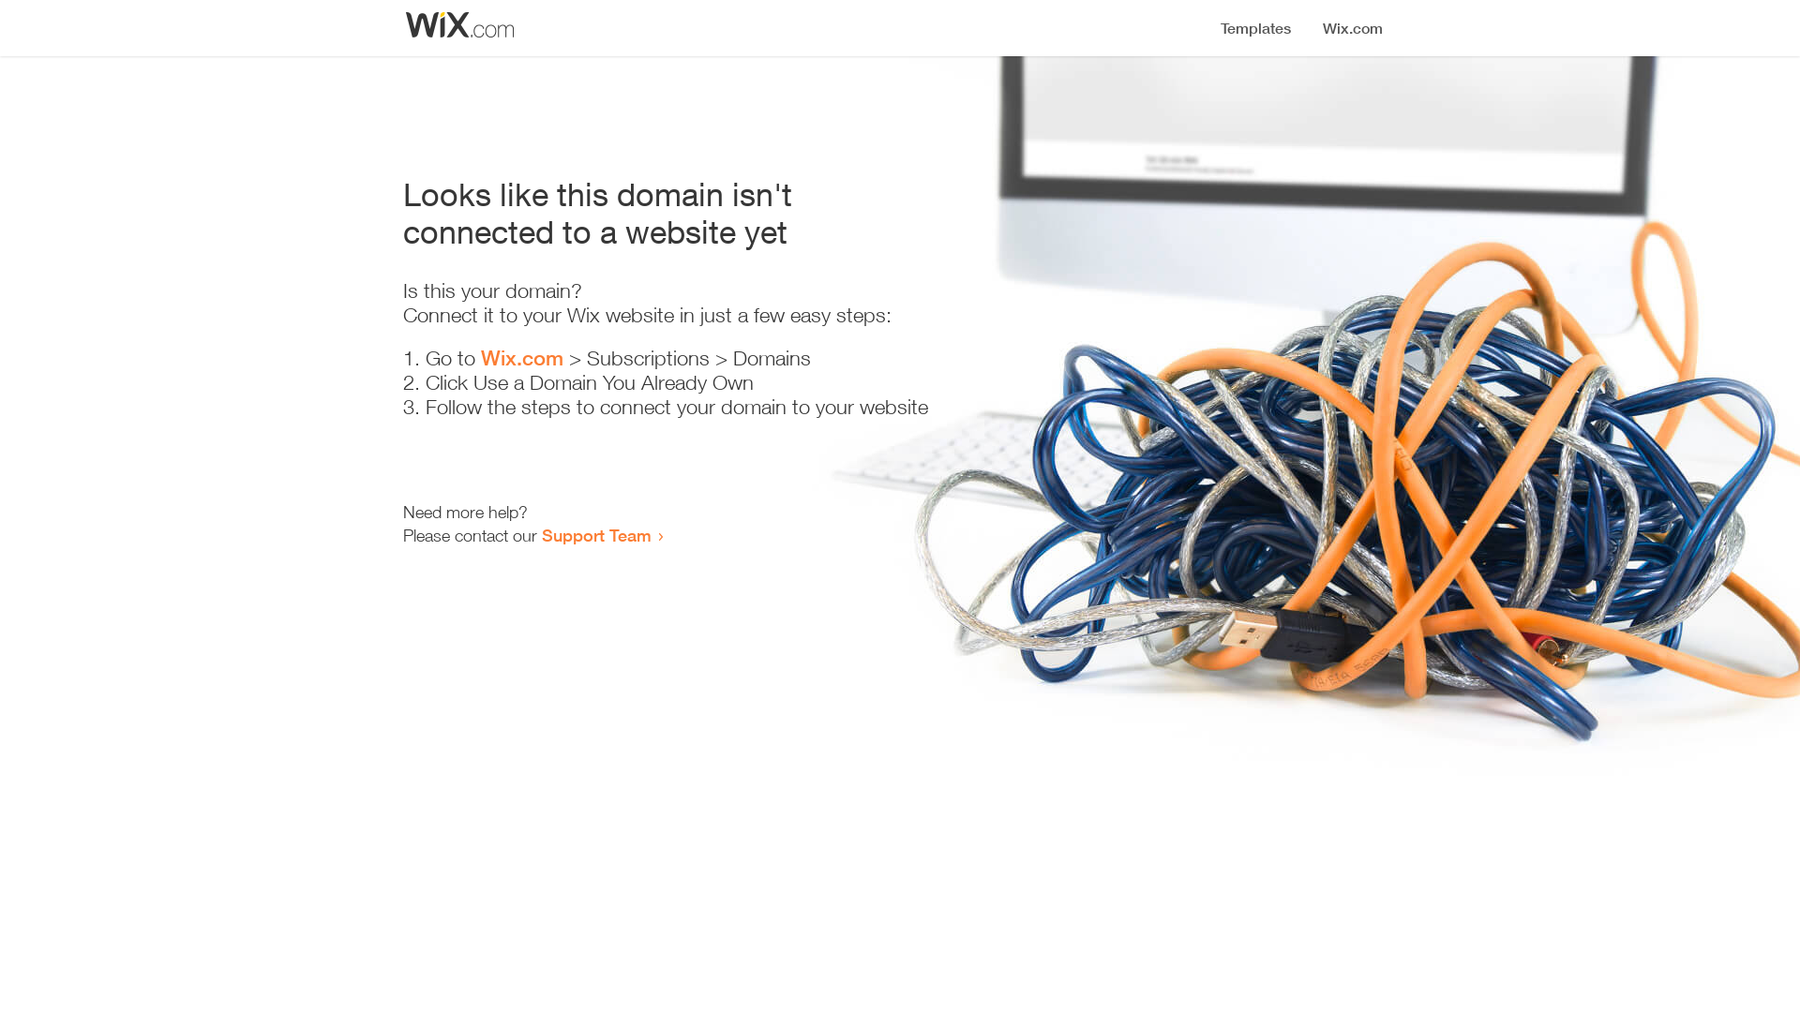 The height and width of the screenshot is (1012, 1800). What do you see at coordinates (522, 358) in the screenshot?
I see `Wix.com` at bounding box center [522, 358].